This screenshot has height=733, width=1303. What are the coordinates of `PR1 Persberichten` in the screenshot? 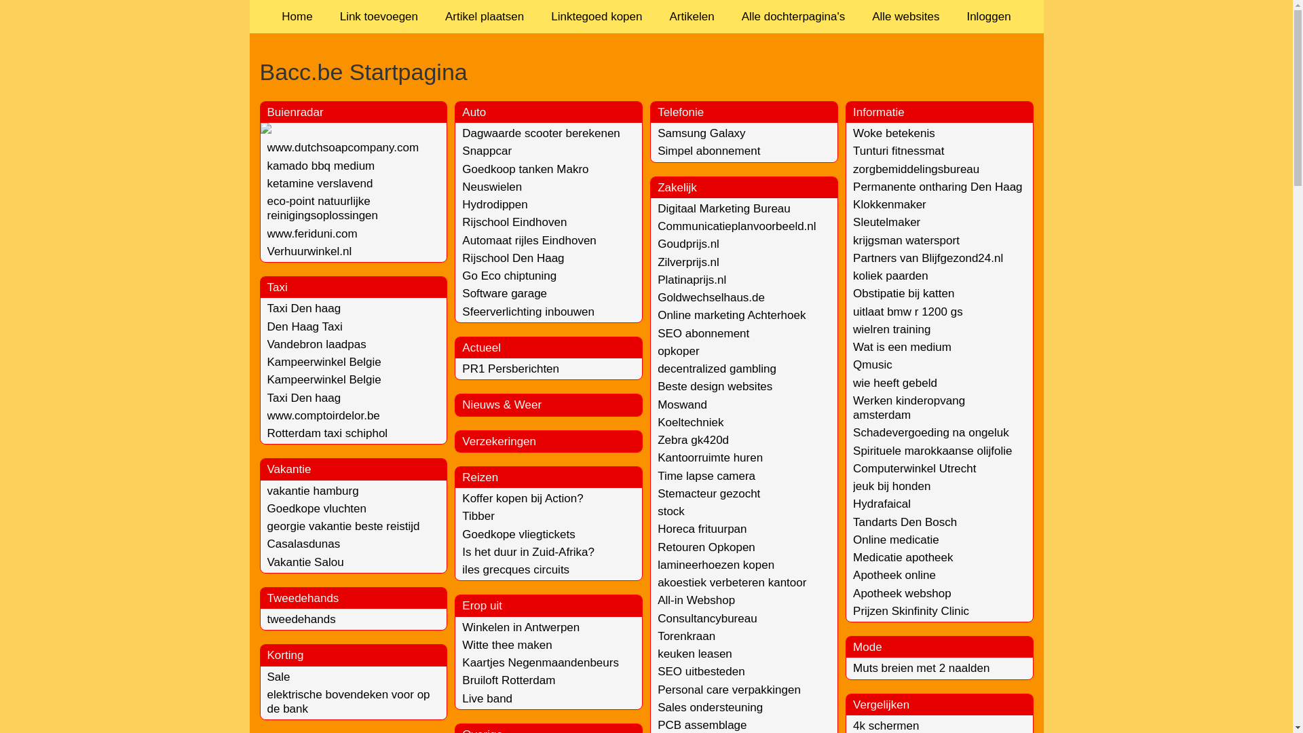 It's located at (510, 369).